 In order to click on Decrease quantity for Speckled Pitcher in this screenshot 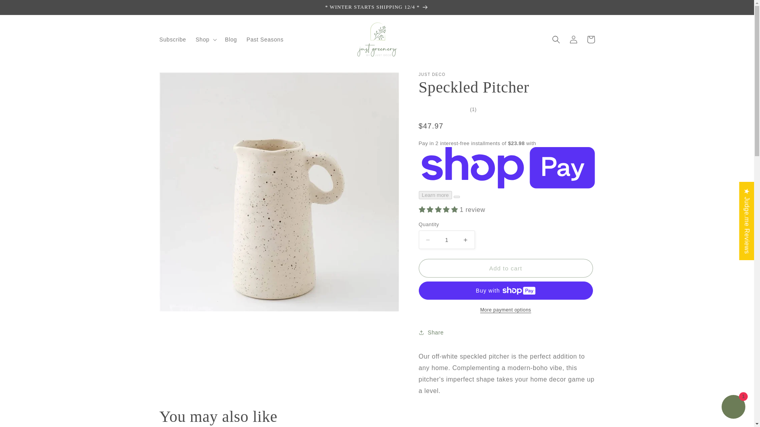, I will do `click(427, 240)`.